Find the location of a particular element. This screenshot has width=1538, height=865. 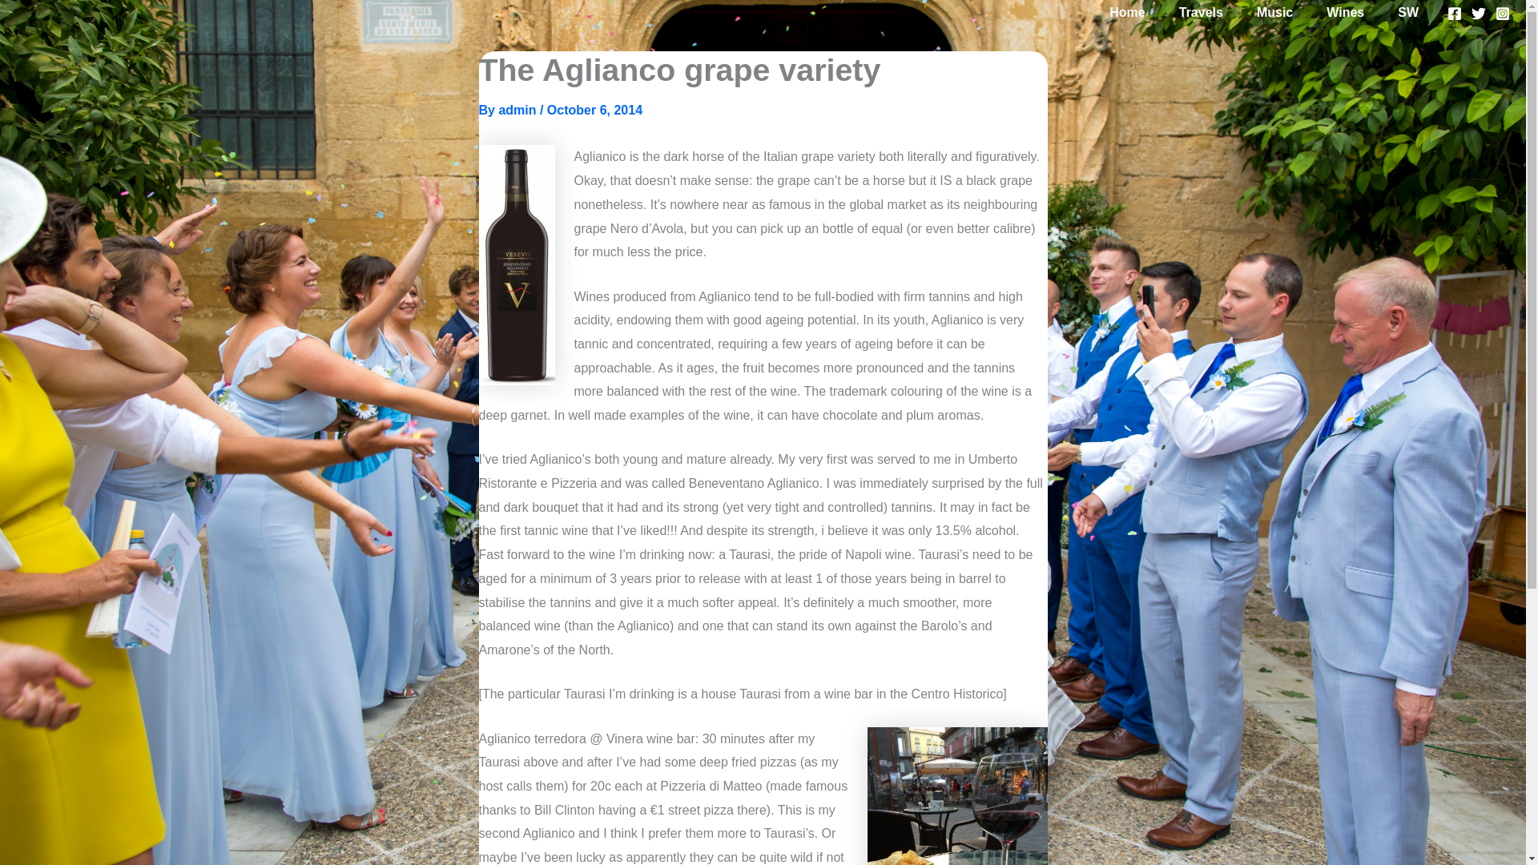

View all posts by admin is located at coordinates (519, 109).